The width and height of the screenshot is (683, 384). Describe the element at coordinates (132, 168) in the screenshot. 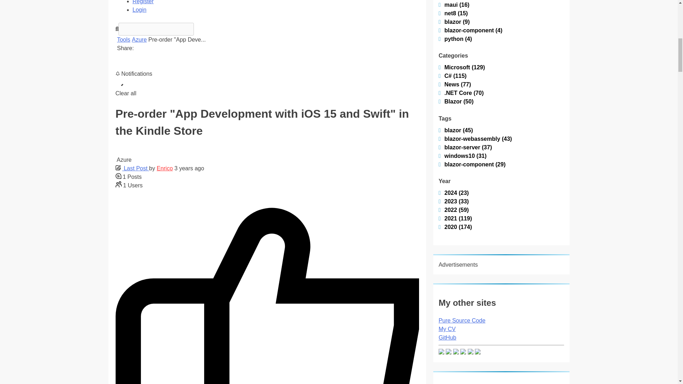

I see `Last Post` at that location.